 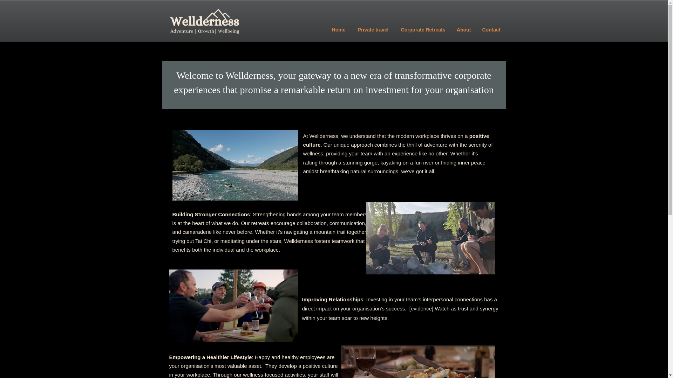 What do you see at coordinates (490, 29) in the screenshot?
I see `Contact` at bounding box center [490, 29].